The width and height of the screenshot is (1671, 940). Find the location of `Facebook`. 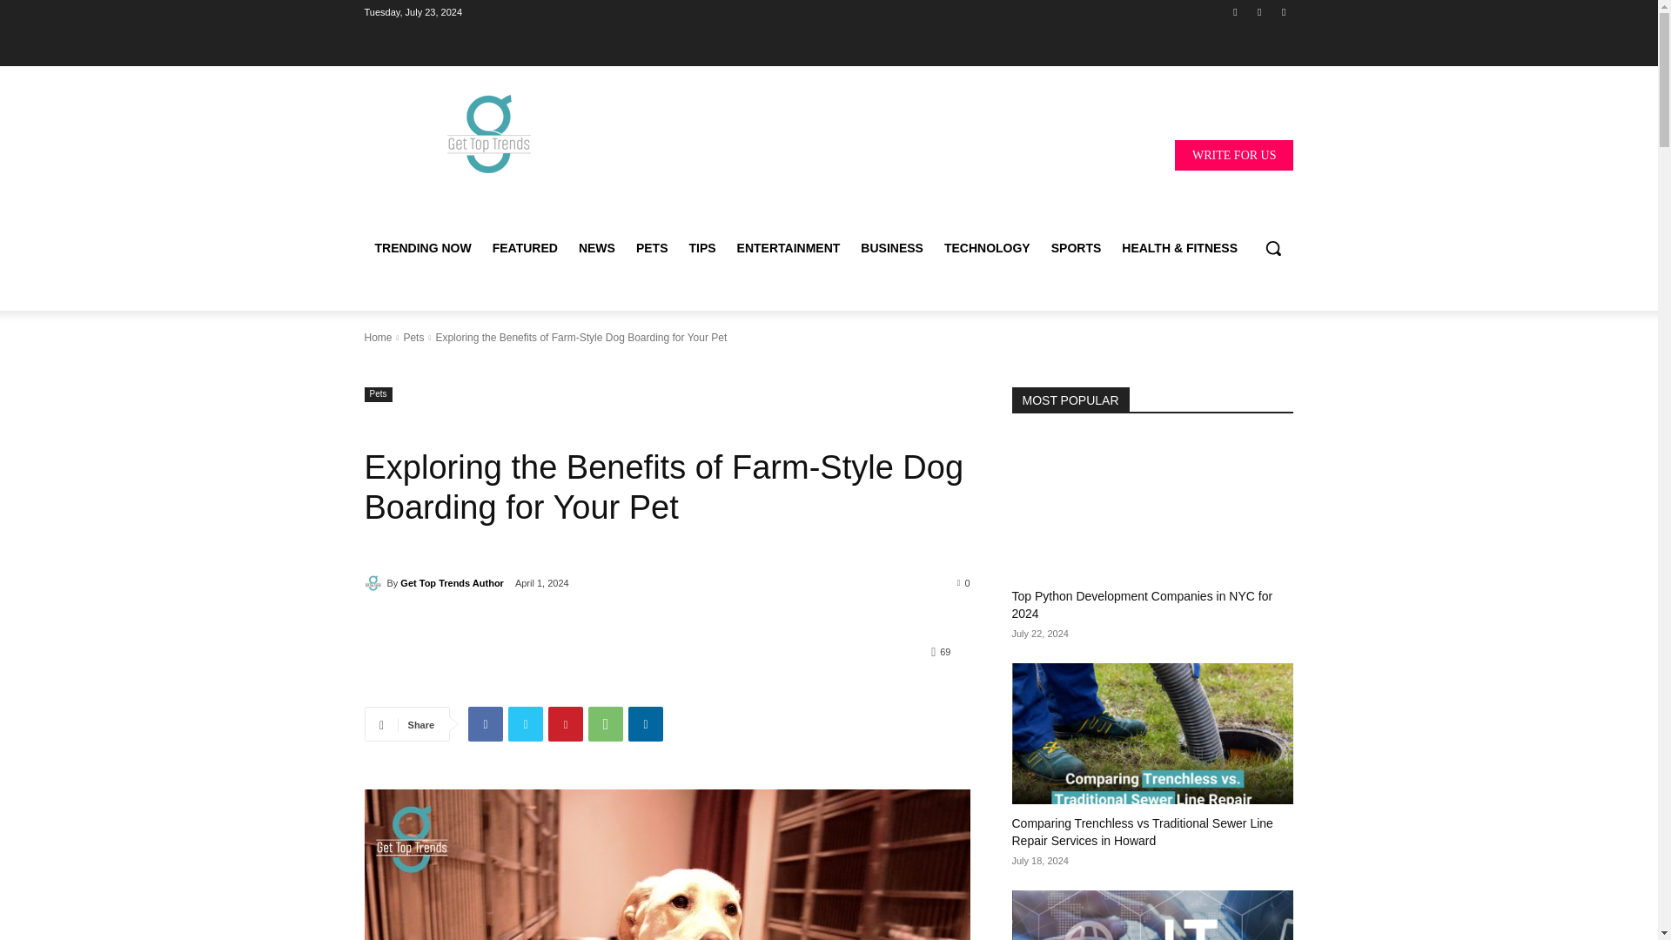

Facebook is located at coordinates (485, 724).